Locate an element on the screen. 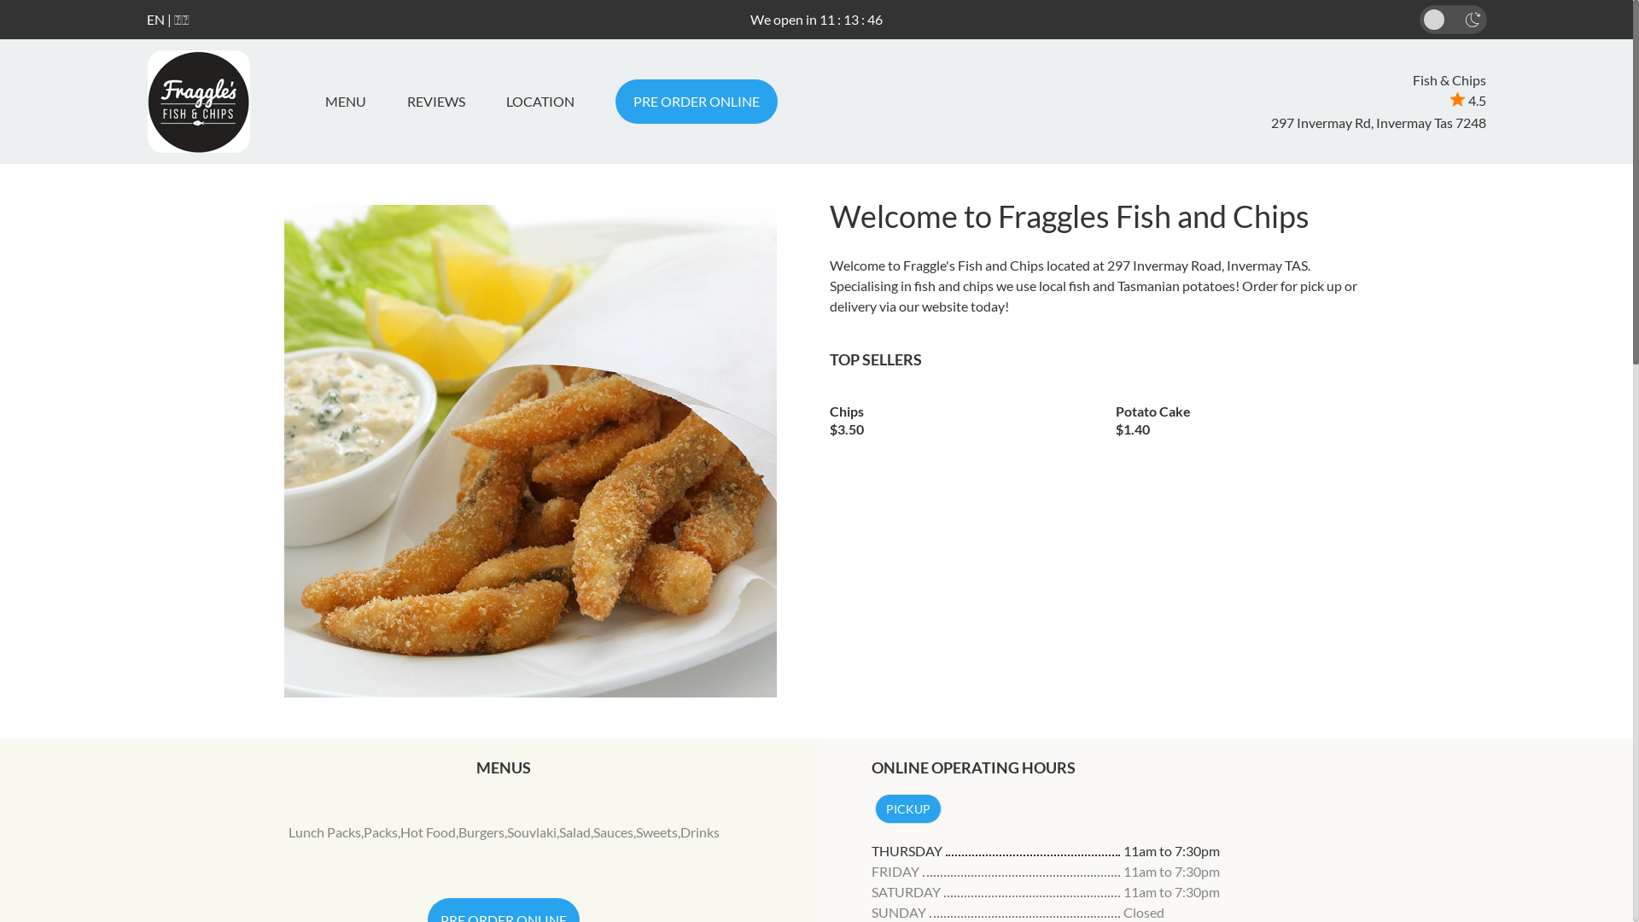  PICKUP is located at coordinates (907, 809).